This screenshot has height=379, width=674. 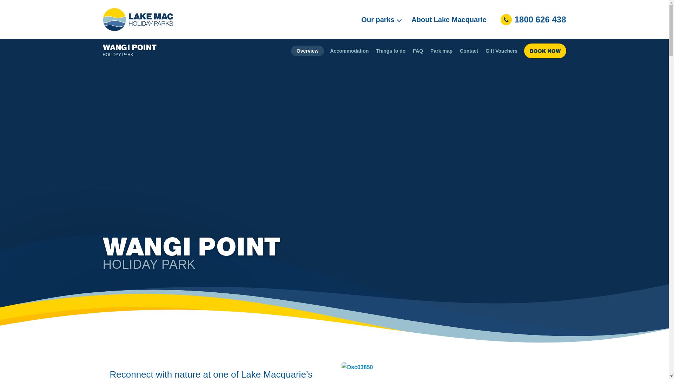 I want to click on FAQ, so click(x=418, y=51).